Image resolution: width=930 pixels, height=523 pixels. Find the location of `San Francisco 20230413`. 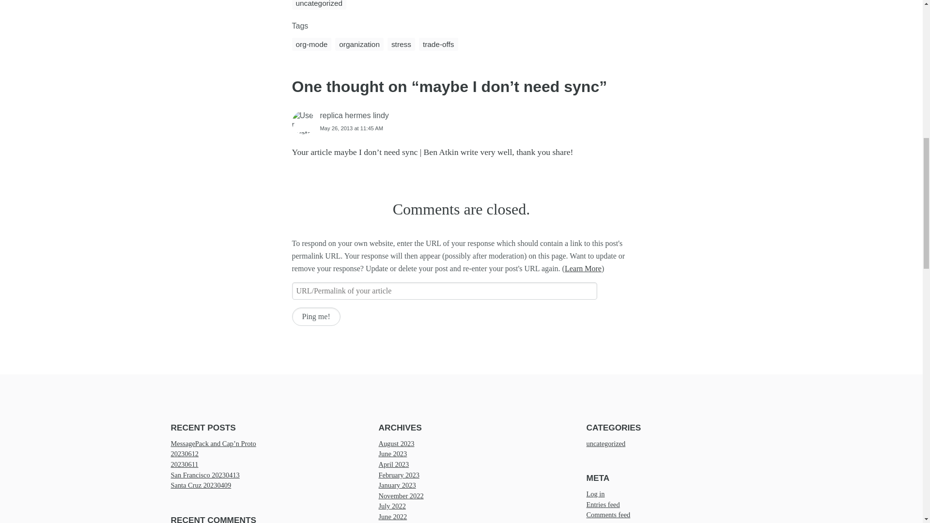

San Francisco 20230413 is located at coordinates (204, 475).